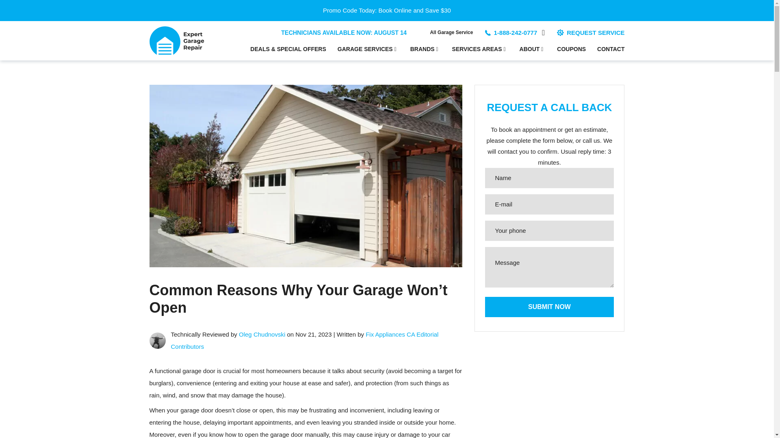 The image size is (780, 438). Describe the element at coordinates (591, 32) in the screenshot. I see `REQUEST SERVICE` at that location.